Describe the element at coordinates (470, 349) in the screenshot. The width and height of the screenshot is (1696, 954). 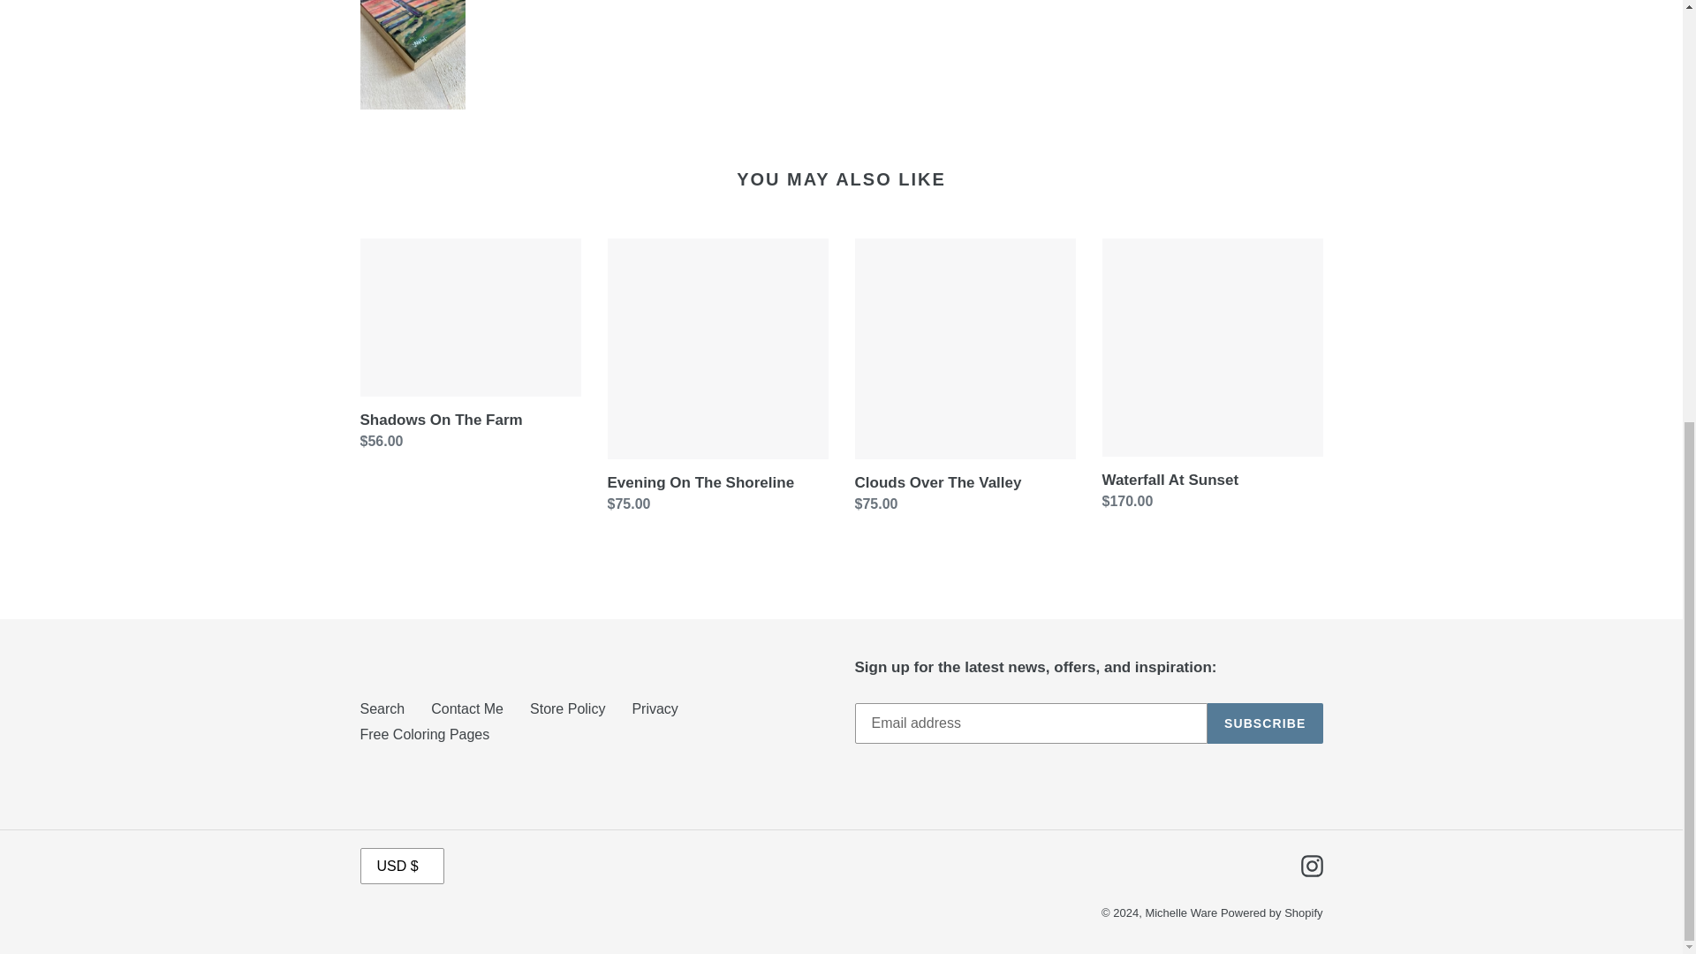
I see `Shadows On The Farm` at that location.